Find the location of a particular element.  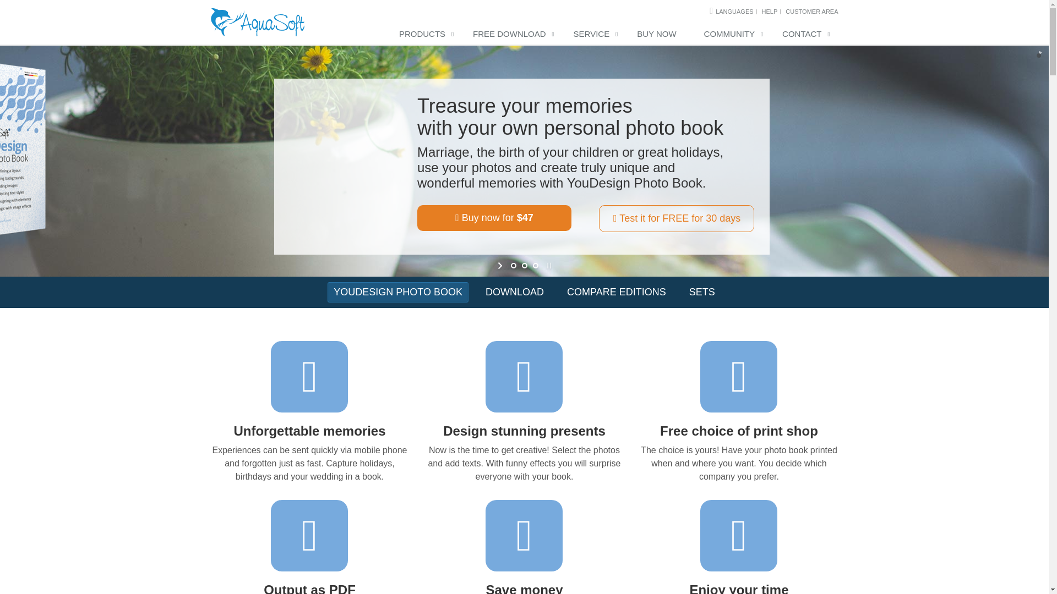

CUSTOMER AREA is located at coordinates (811, 12).